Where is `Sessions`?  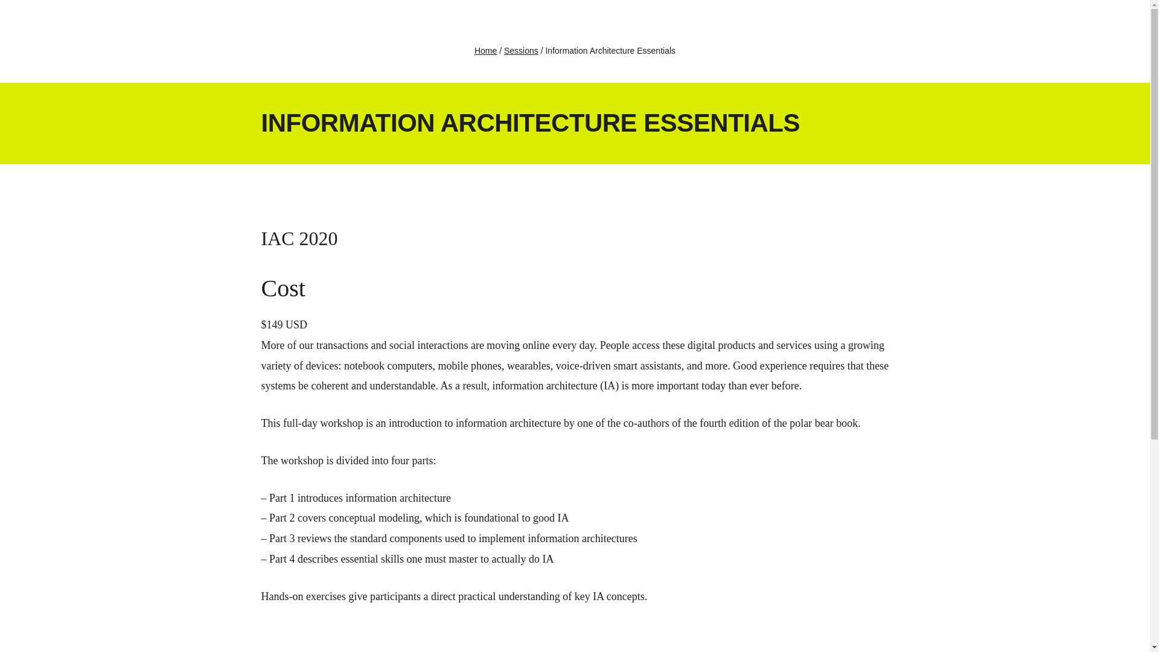
Sessions is located at coordinates (522, 50).